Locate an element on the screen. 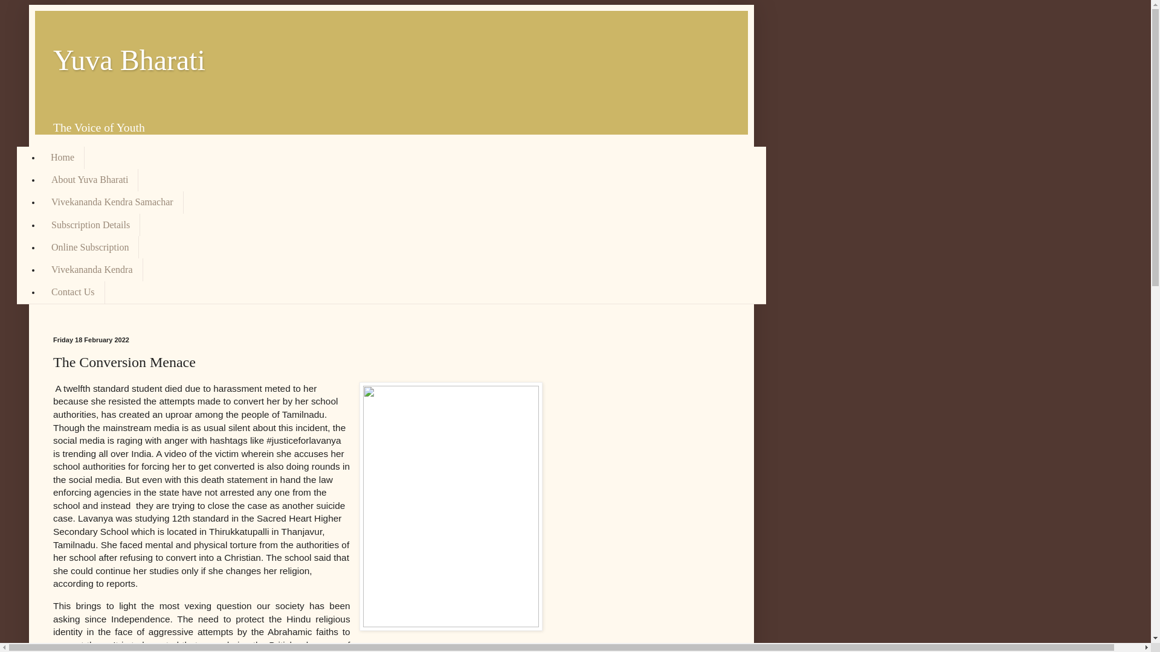  Vivekananda Kendra is located at coordinates (92, 269).